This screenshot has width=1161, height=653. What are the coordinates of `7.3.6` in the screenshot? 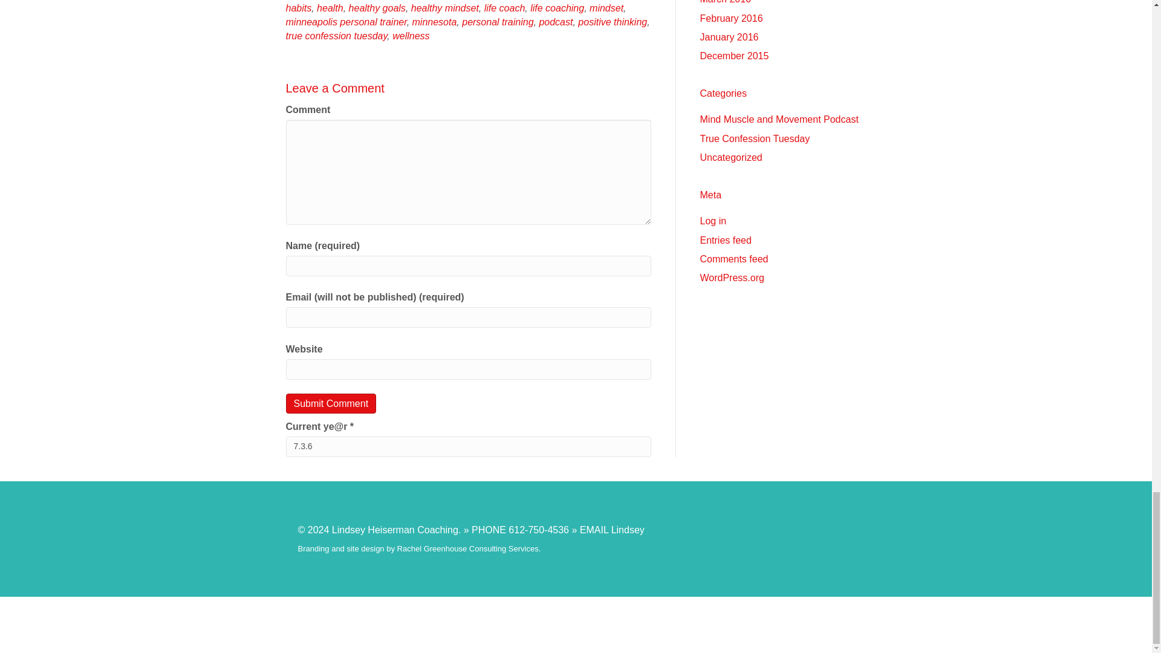 It's located at (468, 447).